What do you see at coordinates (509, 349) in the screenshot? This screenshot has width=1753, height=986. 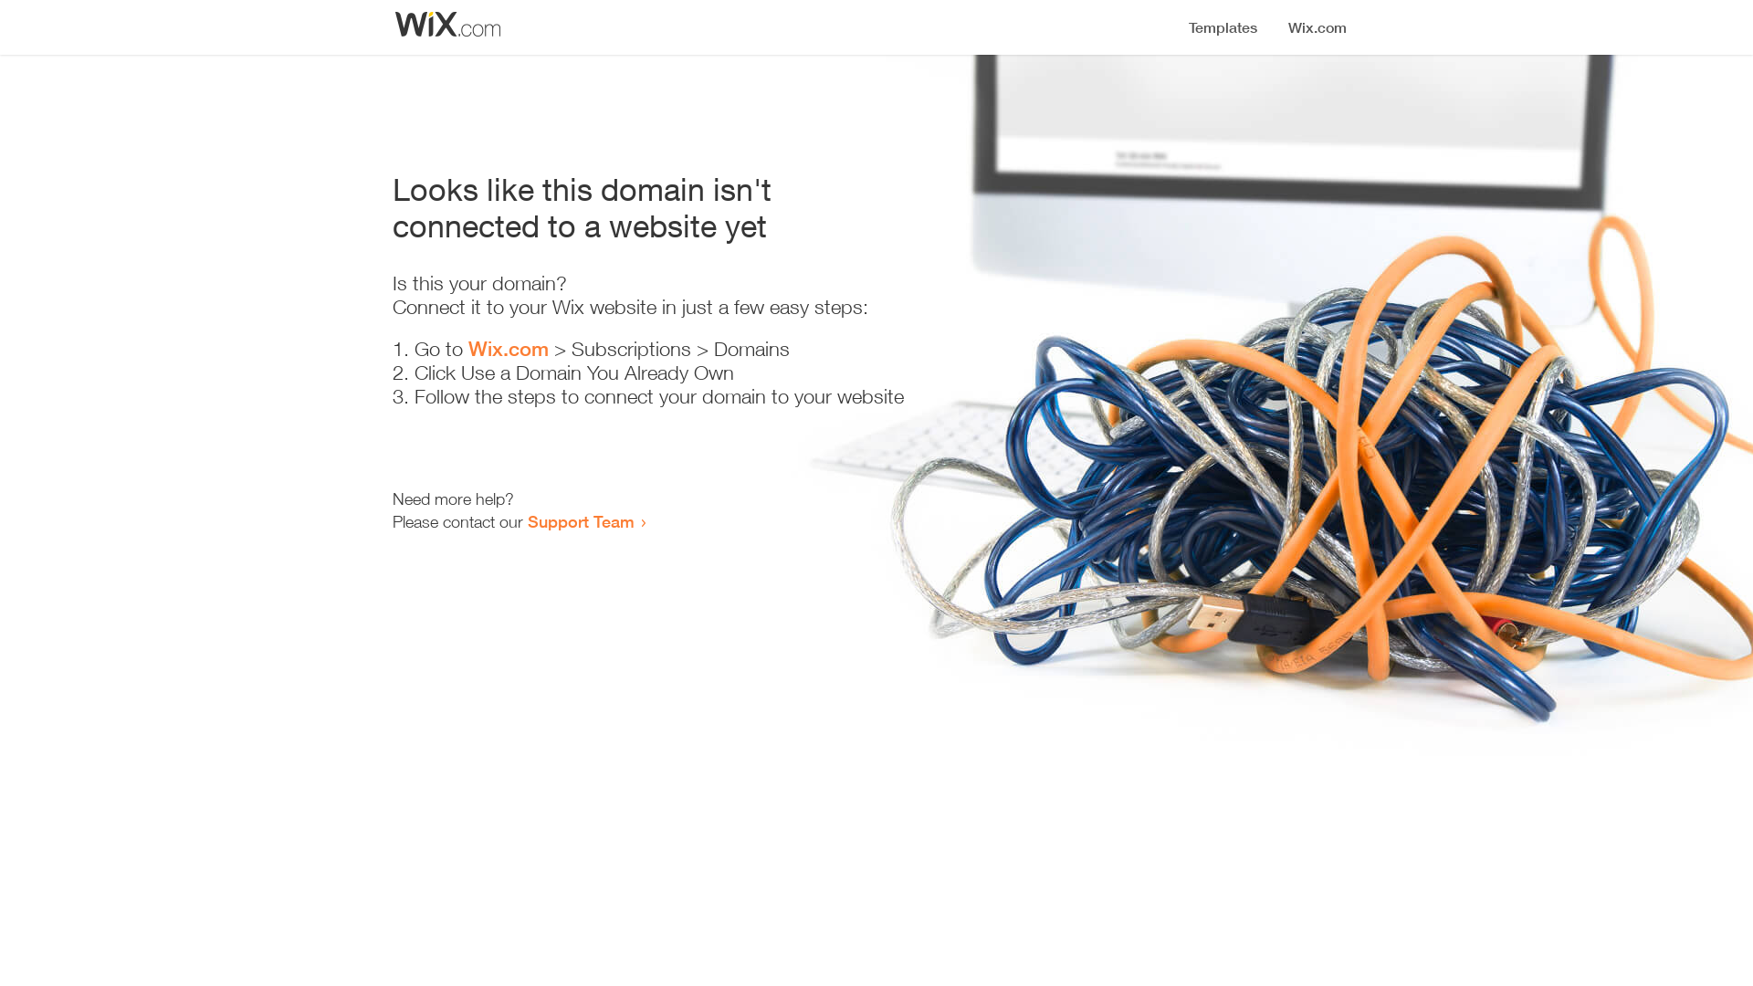 I see `Wix.com` at bounding box center [509, 349].